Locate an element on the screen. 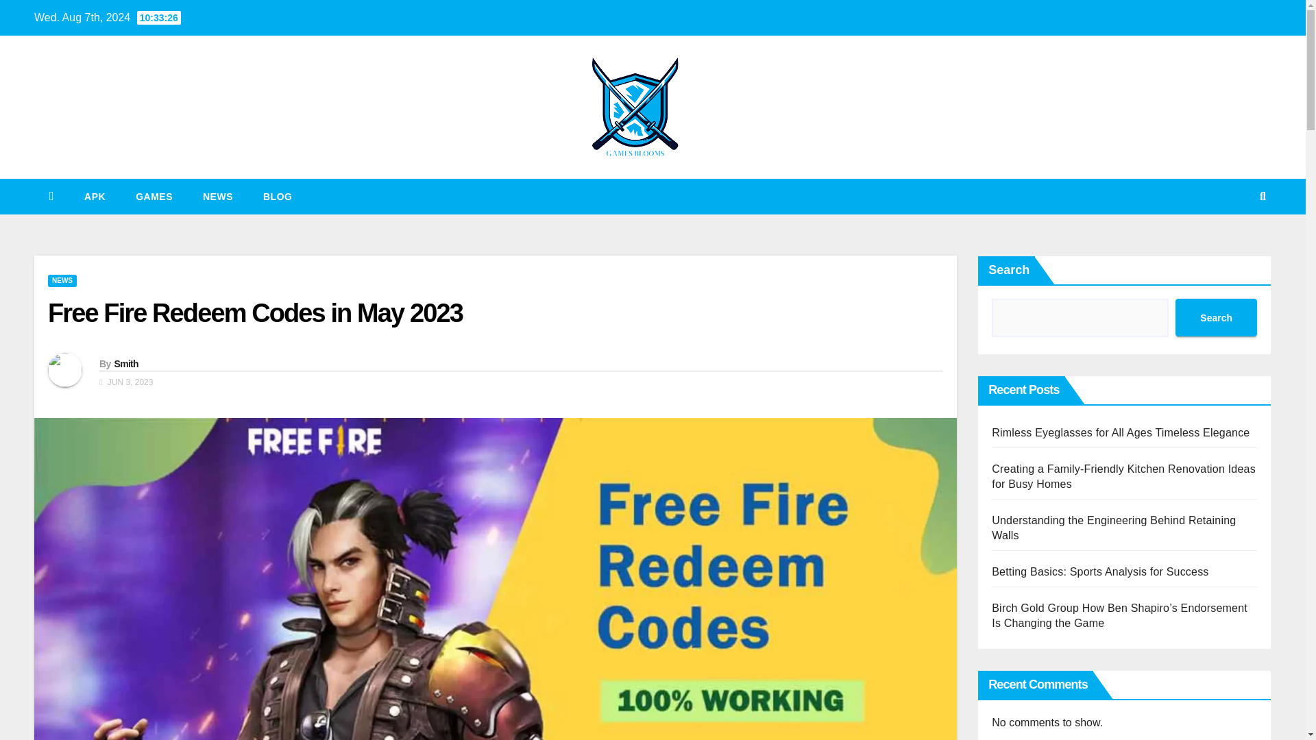 The height and width of the screenshot is (740, 1316). Apk is located at coordinates (95, 197).